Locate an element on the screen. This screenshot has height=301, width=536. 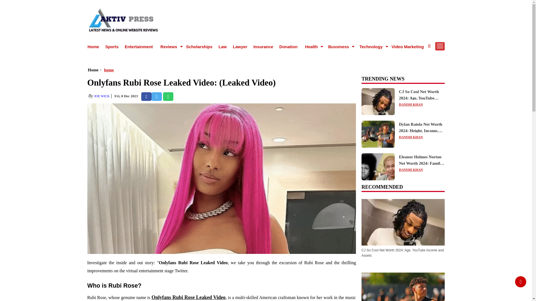
Home is located at coordinates (93, 47).